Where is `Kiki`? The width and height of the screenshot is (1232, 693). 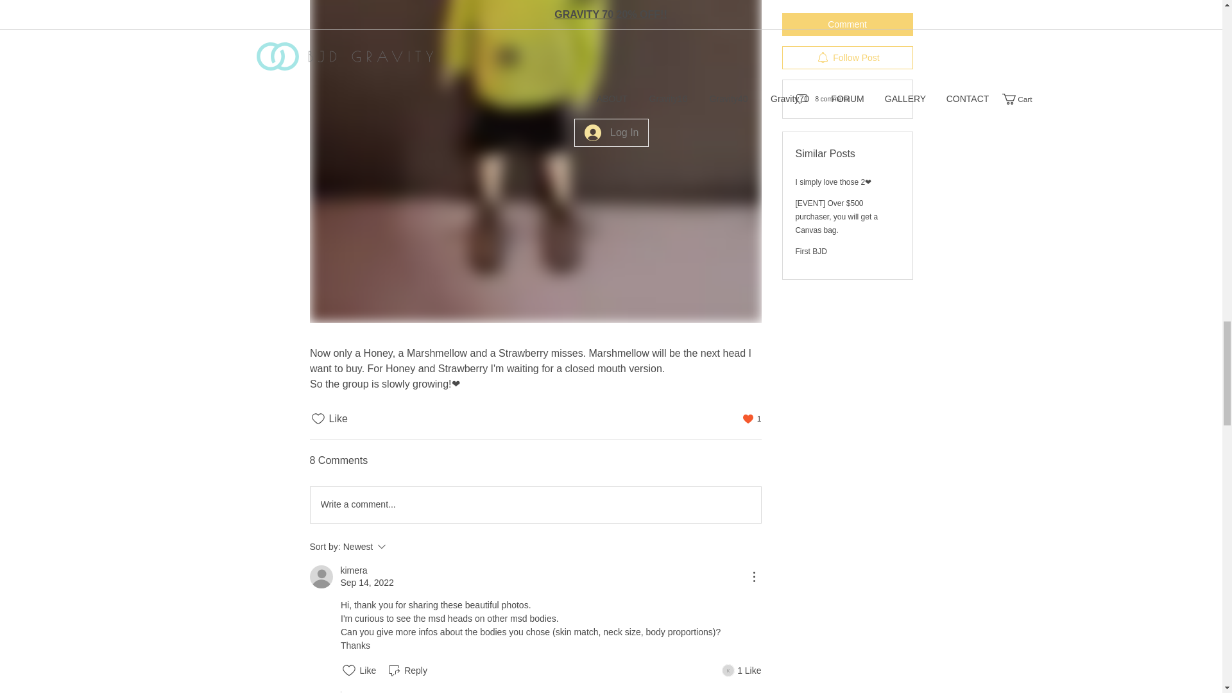 Kiki is located at coordinates (728, 670).